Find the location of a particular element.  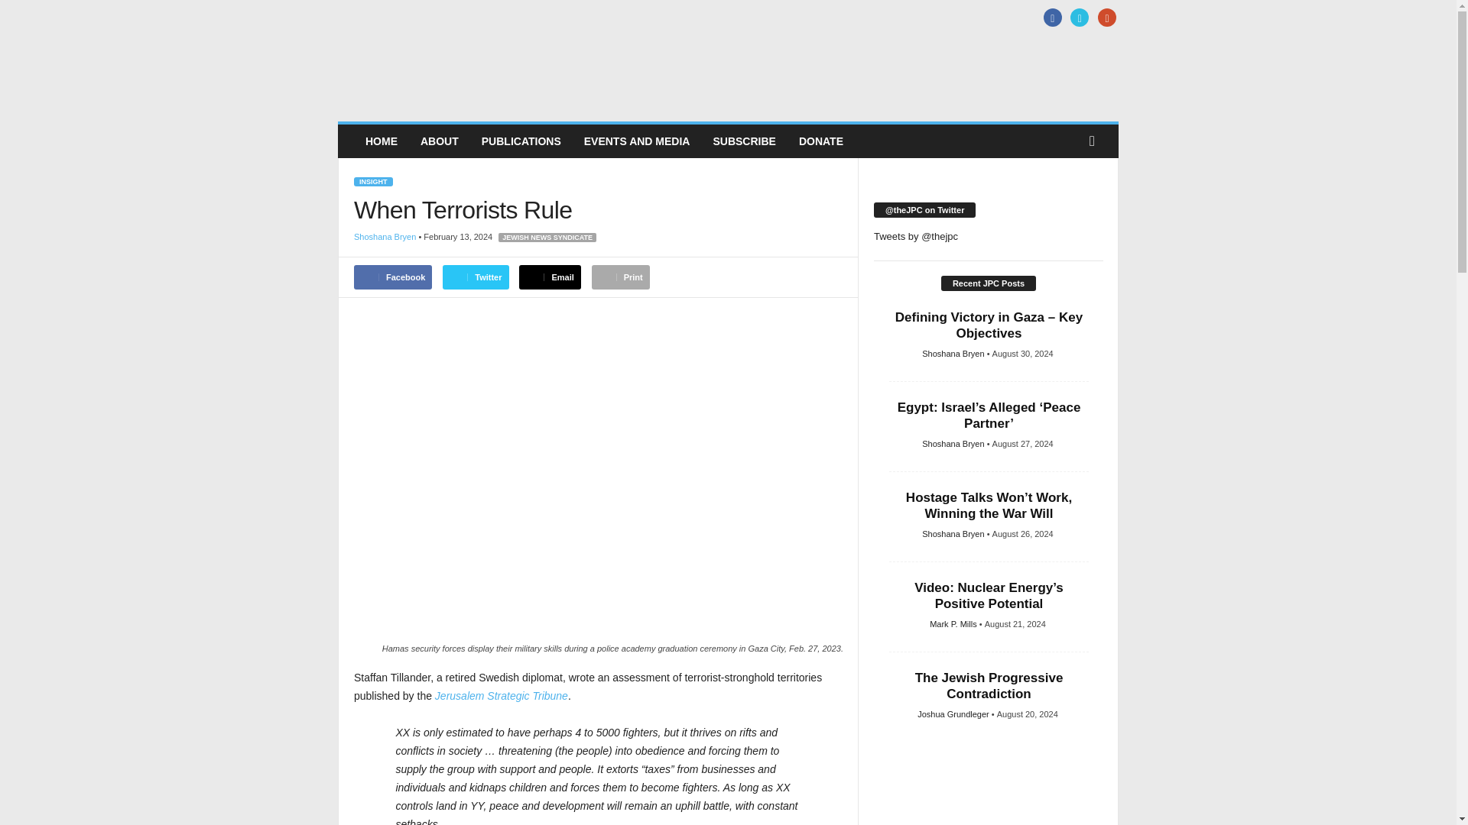

Jewish Policy Center is located at coordinates (442, 72).